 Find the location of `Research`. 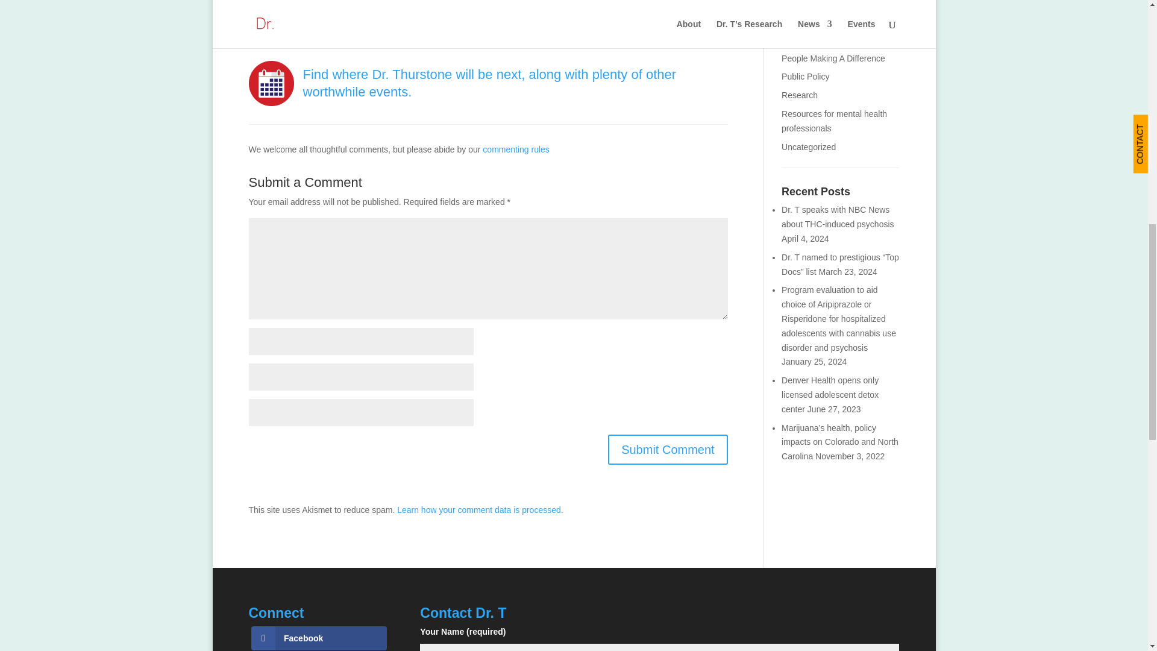

Research is located at coordinates (800, 95).